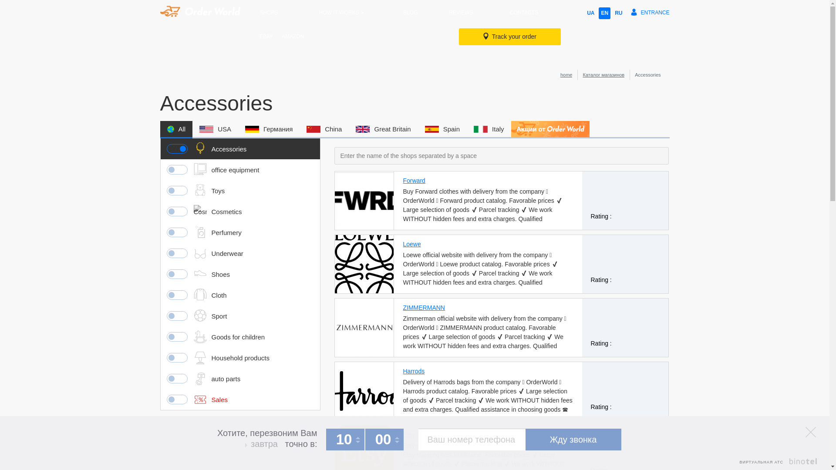  What do you see at coordinates (461, 12) in the screenshot?
I see `REVIEWS` at bounding box center [461, 12].